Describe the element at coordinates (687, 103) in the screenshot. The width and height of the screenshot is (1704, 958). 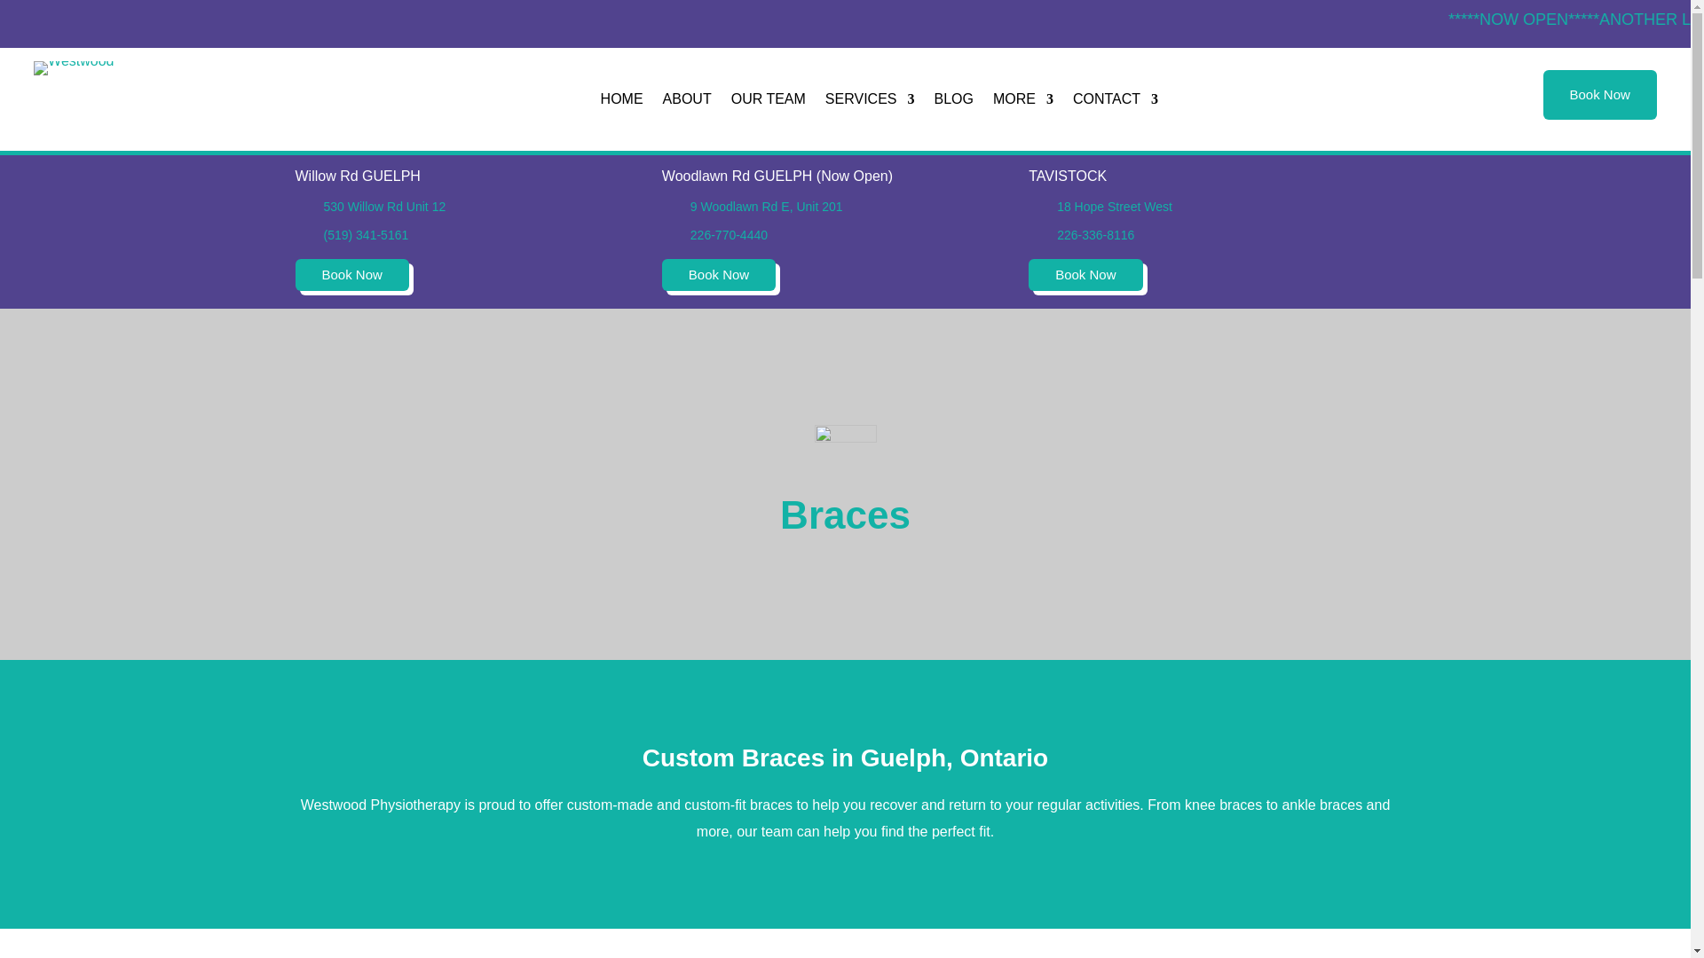
I see `ABOUT` at that location.